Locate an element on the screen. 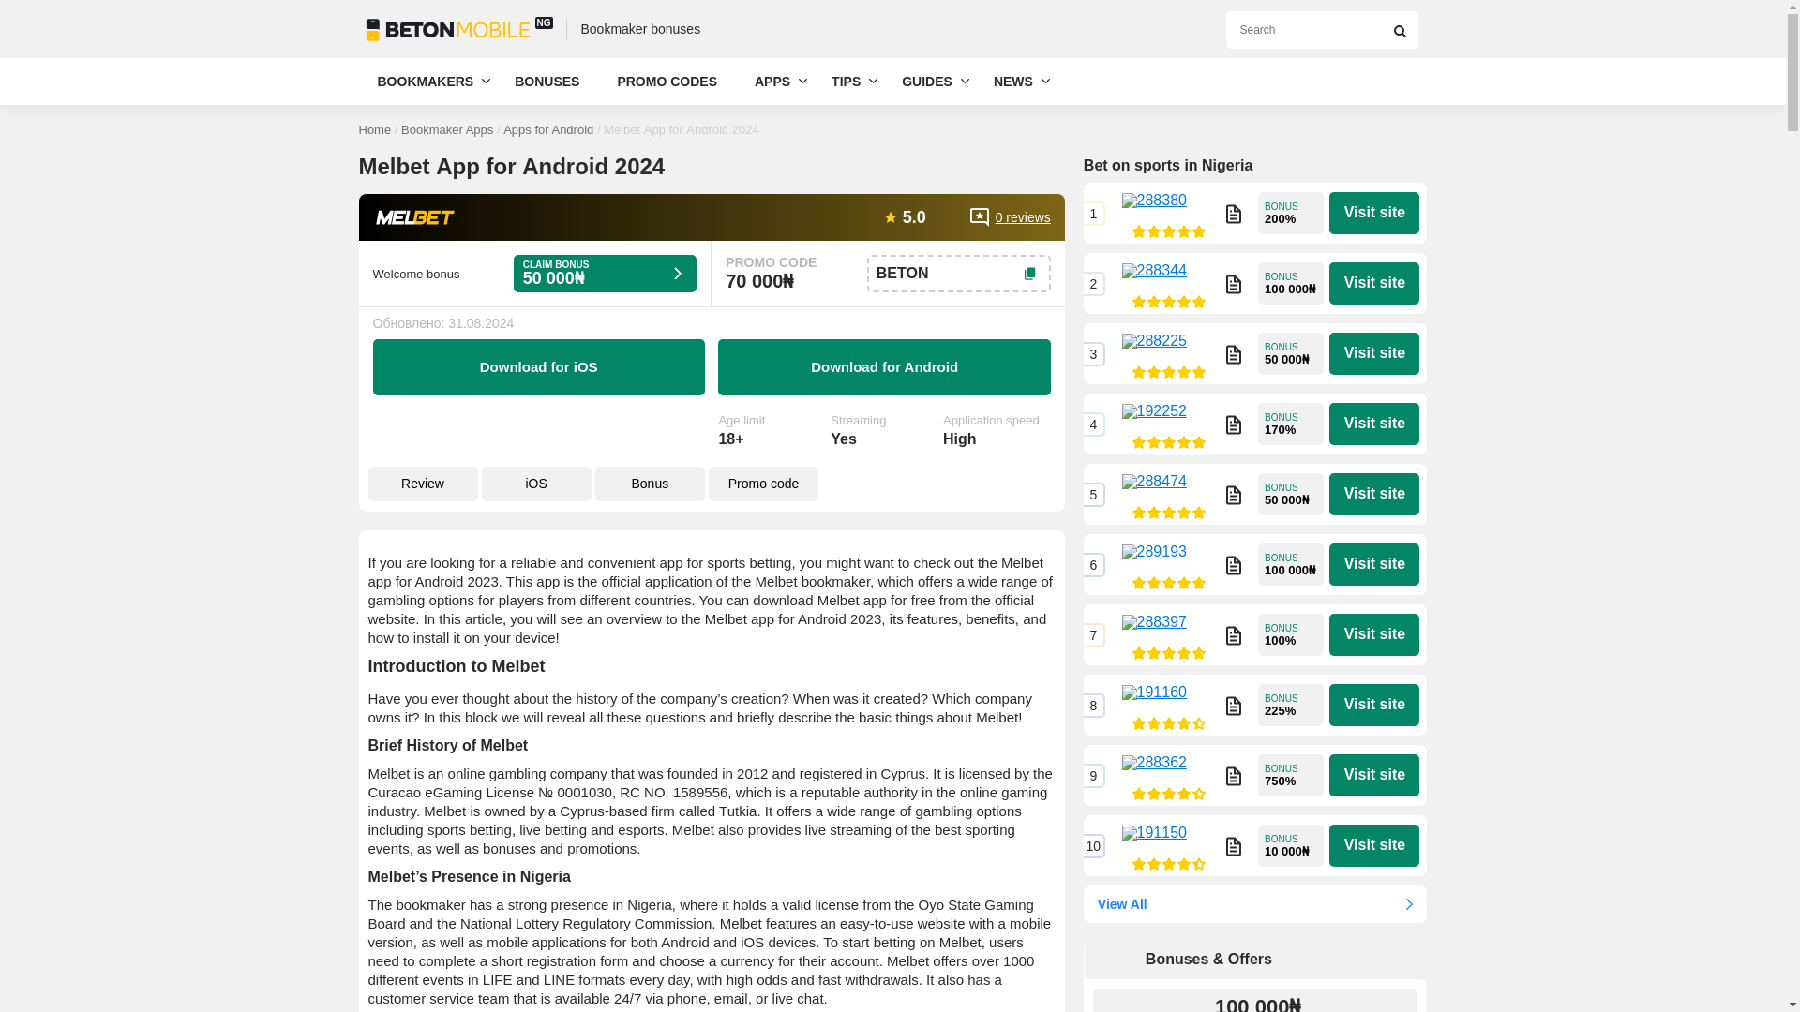 The image size is (1800, 1012). Bookmaker Apps is located at coordinates (447, 129).